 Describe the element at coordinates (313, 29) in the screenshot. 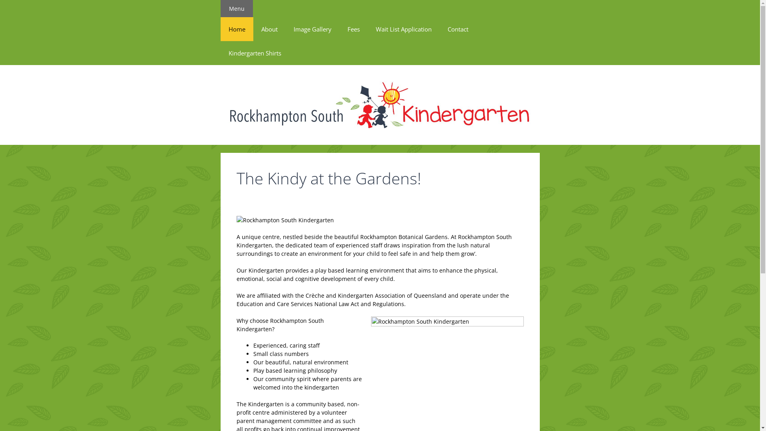

I see `Image Gallery` at that location.